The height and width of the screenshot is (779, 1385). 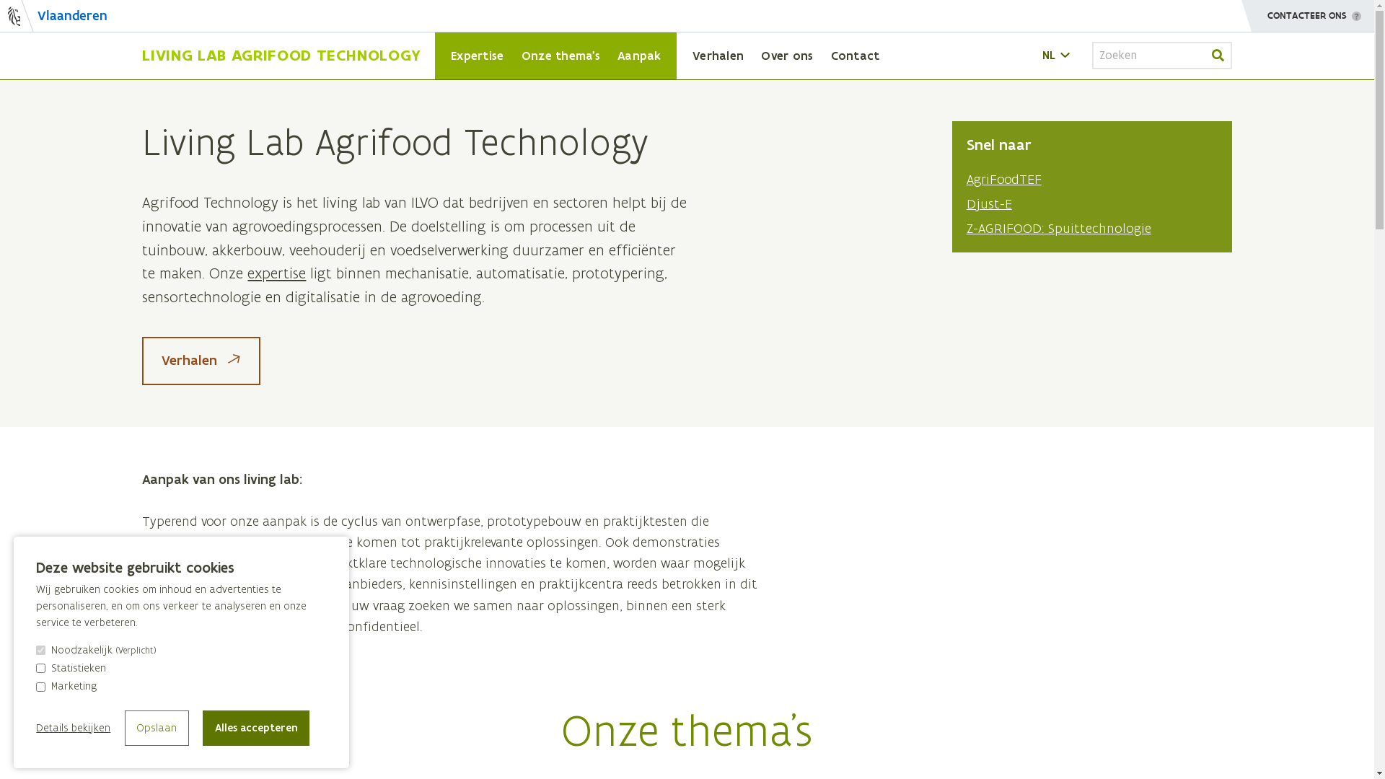 I want to click on LIVING LAB AGRIFOOD TECHNOLOGY, so click(x=281, y=56).